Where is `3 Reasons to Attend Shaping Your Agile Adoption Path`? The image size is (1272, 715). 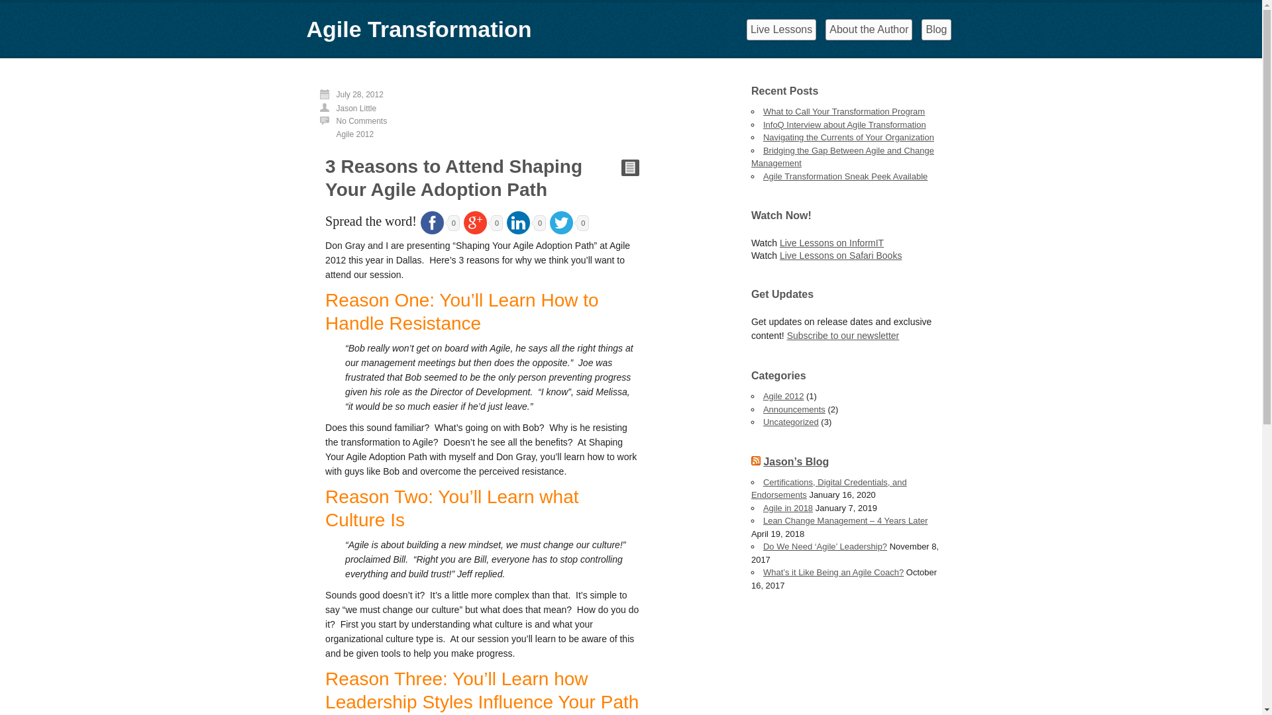
3 Reasons to Attend Shaping Your Agile Adoption Path is located at coordinates (454, 178).